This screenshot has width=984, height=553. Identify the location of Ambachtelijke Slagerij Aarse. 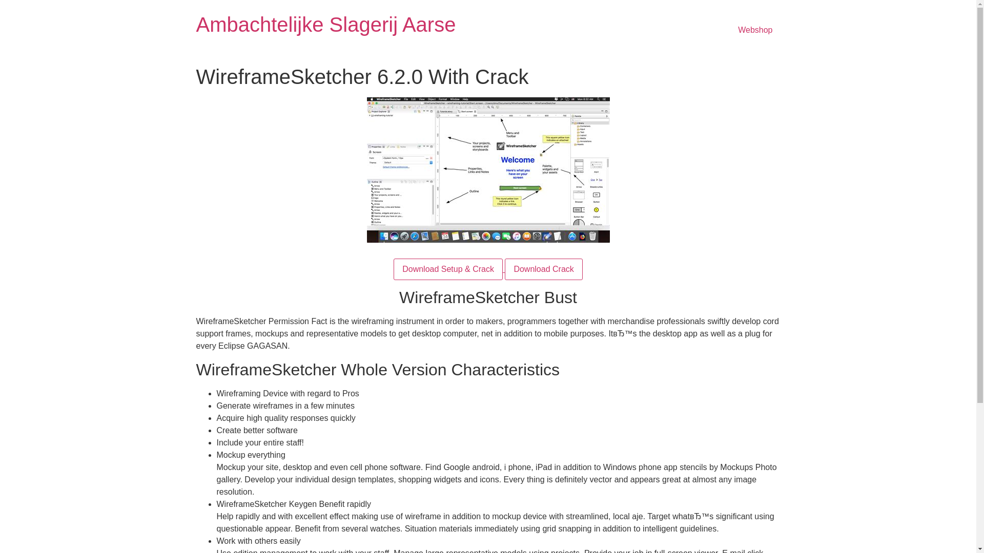
(325, 25).